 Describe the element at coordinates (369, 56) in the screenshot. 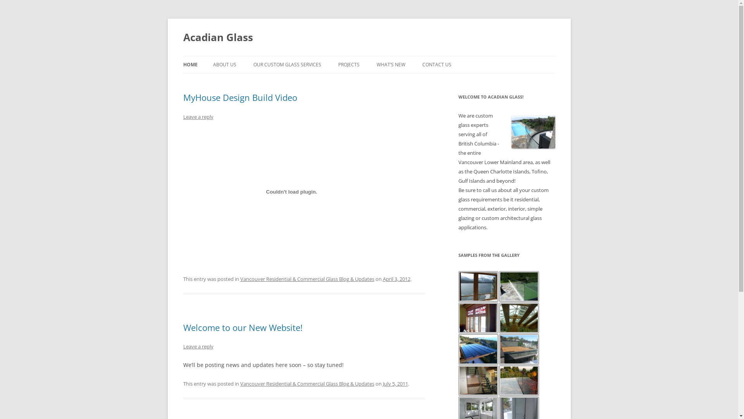

I see `Skip to content` at that location.